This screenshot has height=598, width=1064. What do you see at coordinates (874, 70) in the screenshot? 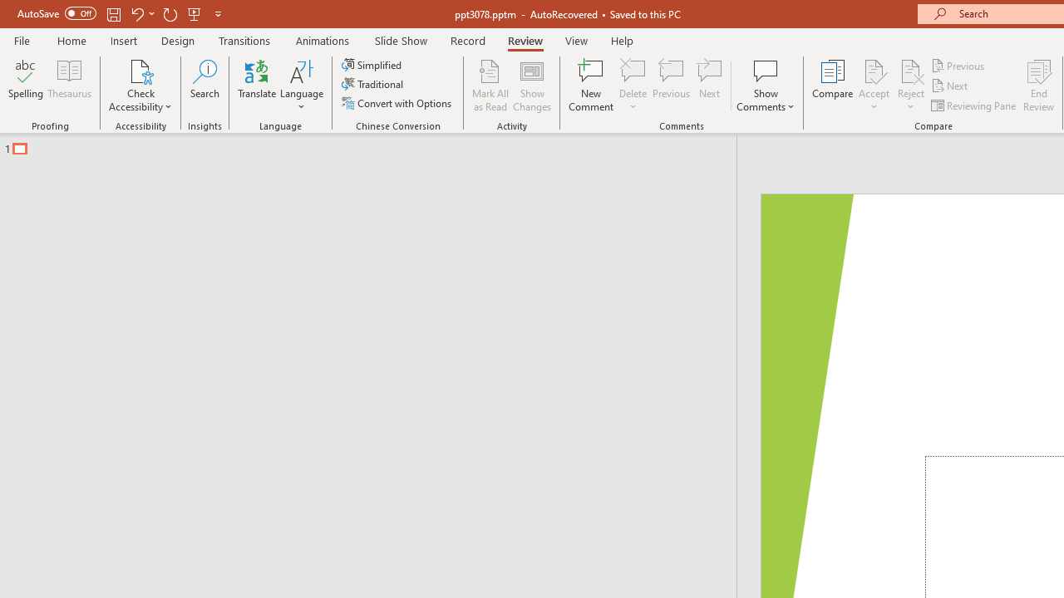
I see `Accept Change` at bounding box center [874, 70].